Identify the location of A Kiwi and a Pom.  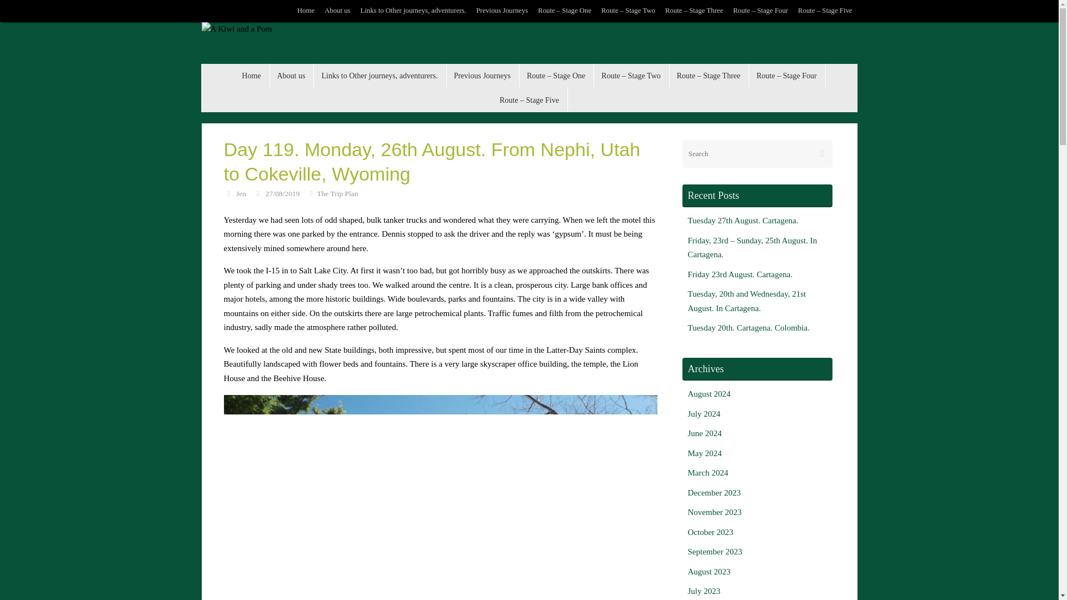
(237, 29).